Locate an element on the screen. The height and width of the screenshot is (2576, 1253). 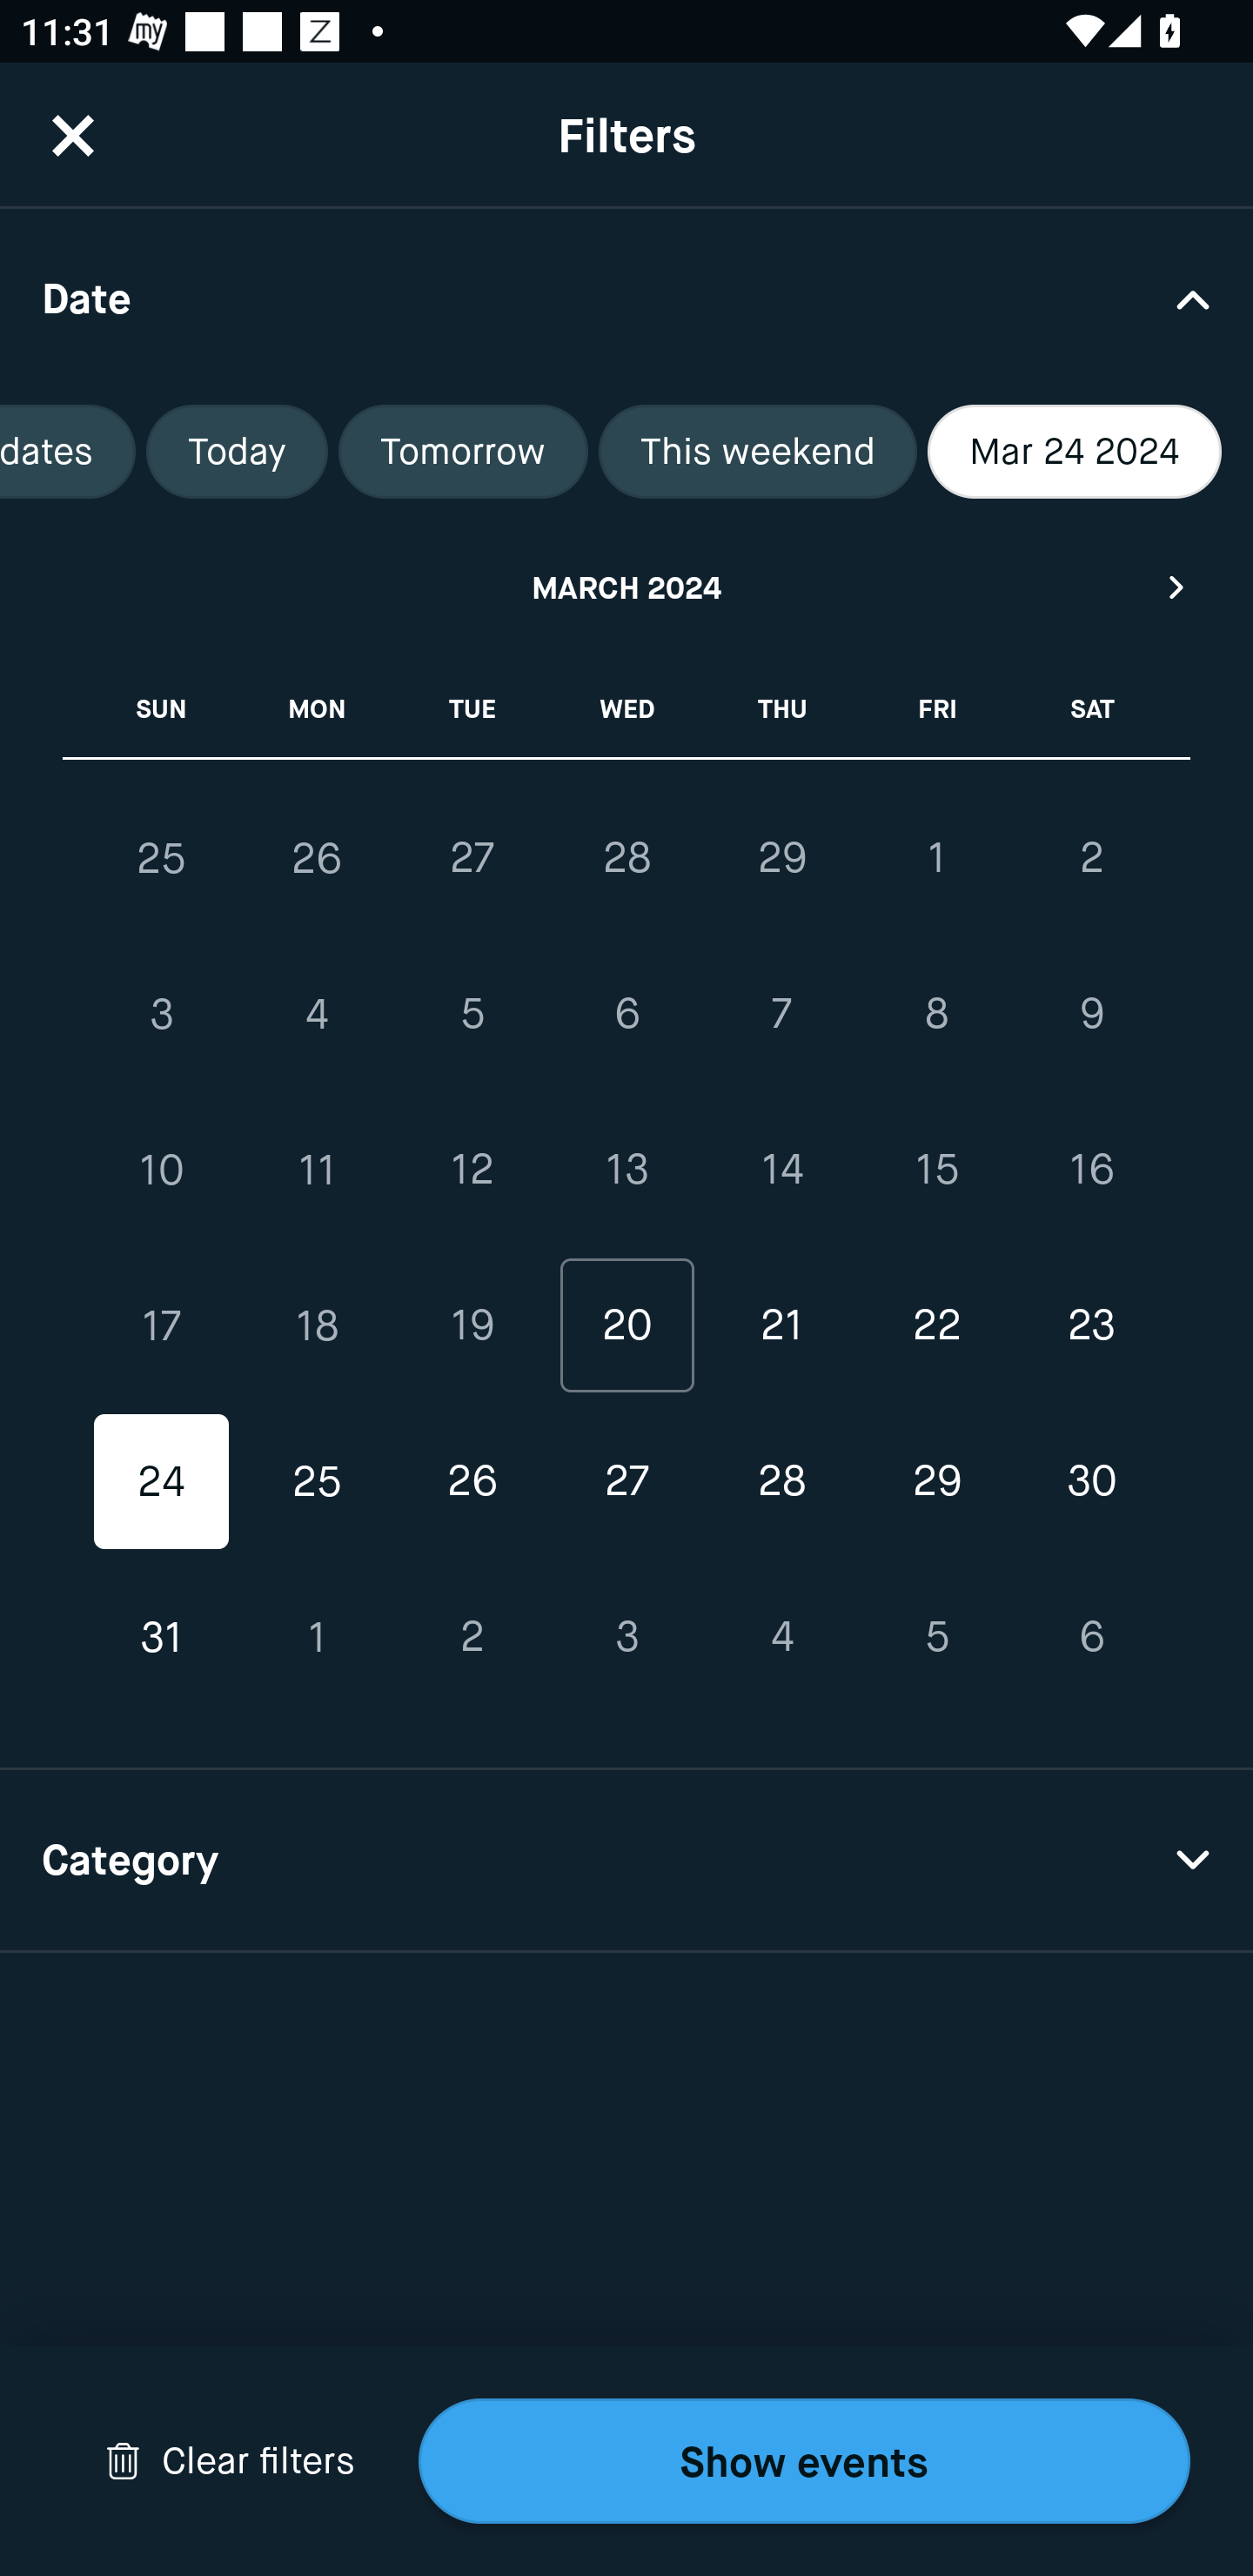
All dates is located at coordinates (68, 452).